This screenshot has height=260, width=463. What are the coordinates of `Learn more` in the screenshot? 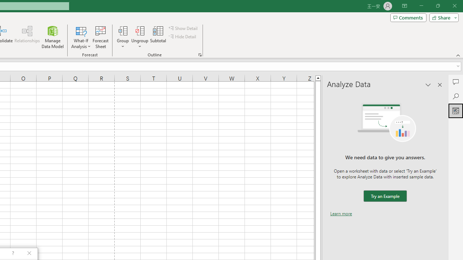 It's located at (341, 213).